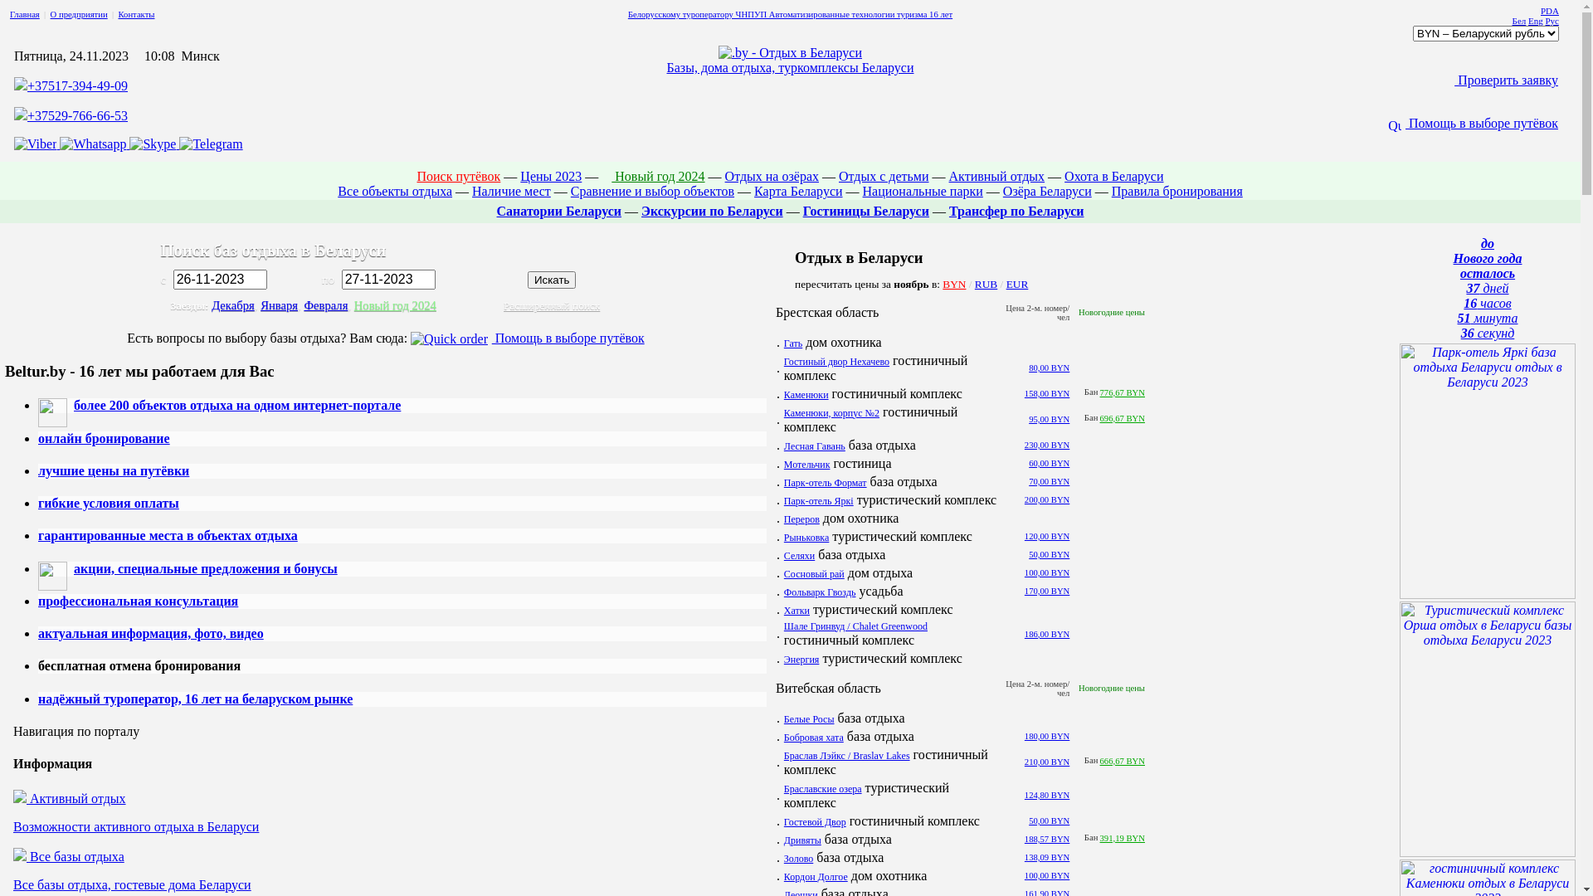 The height and width of the screenshot is (896, 1593). What do you see at coordinates (1049, 481) in the screenshot?
I see `70,00 BYN` at bounding box center [1049, 481].